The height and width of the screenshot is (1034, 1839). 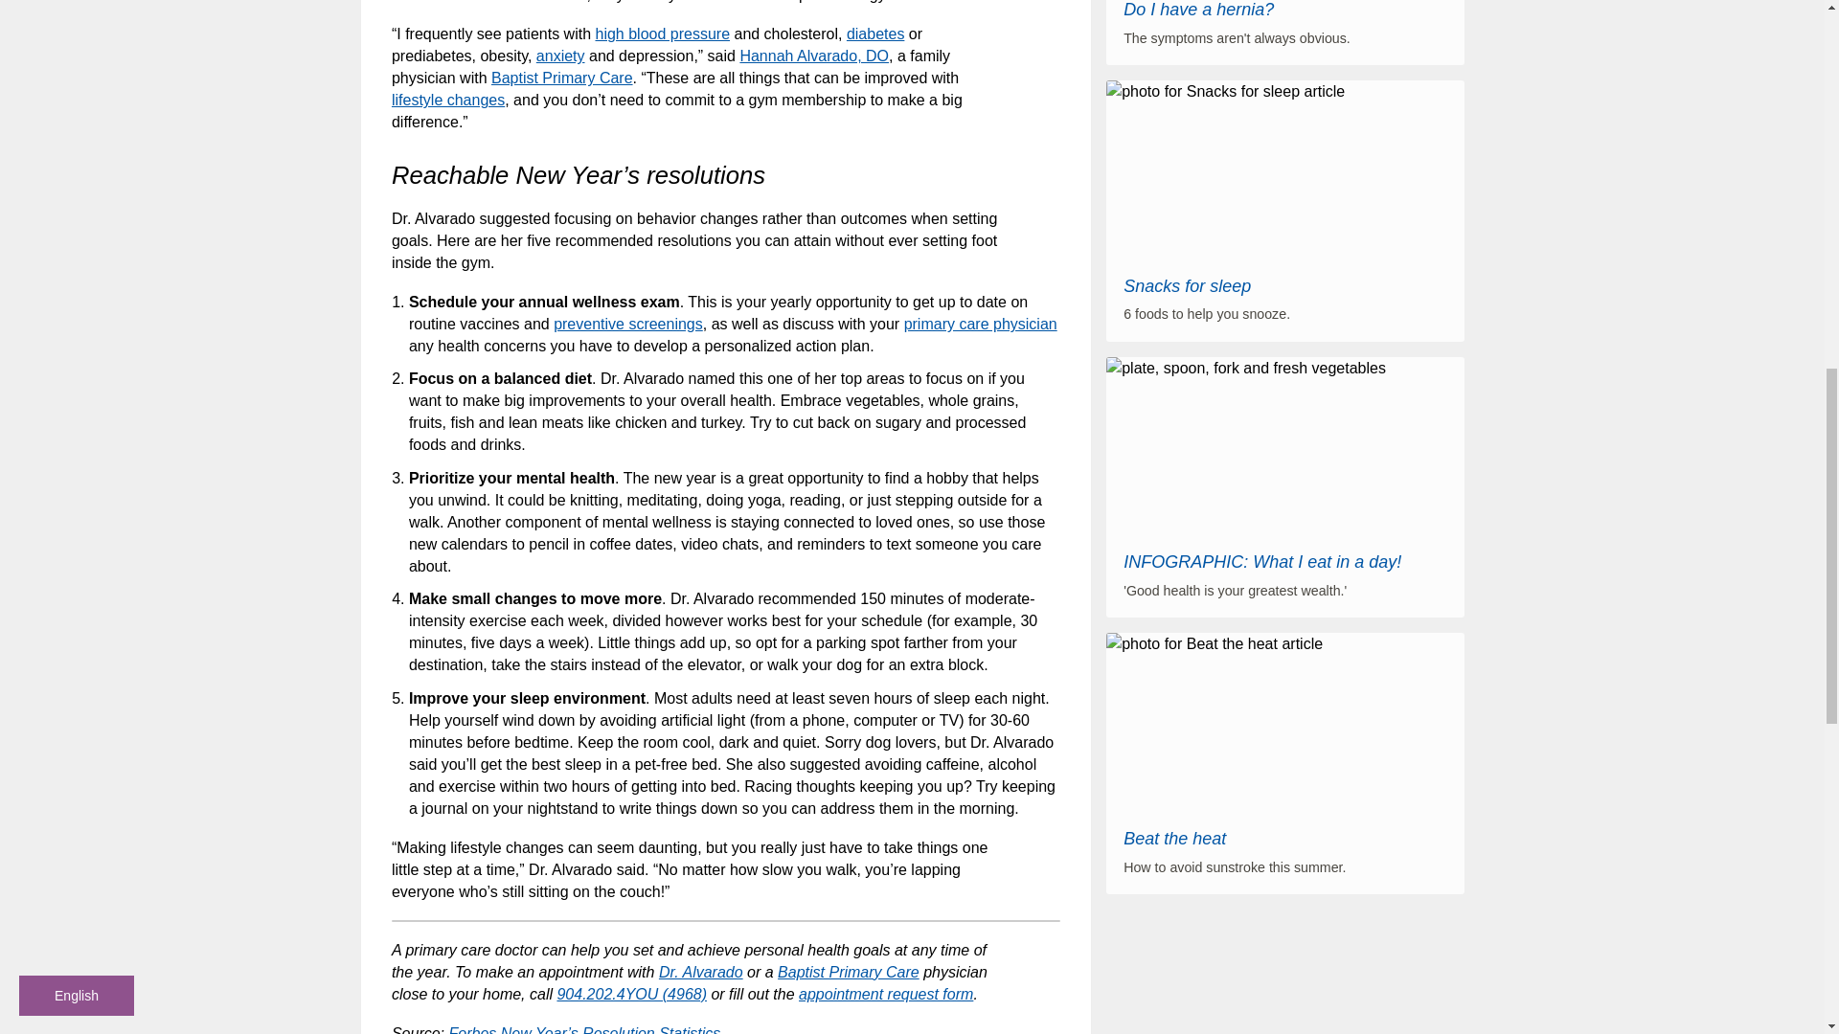 What do you see at coordinates (813, 56) in the screenshot?
I see `Hannah Alvarado, DO` at bounding box center [813, 56].